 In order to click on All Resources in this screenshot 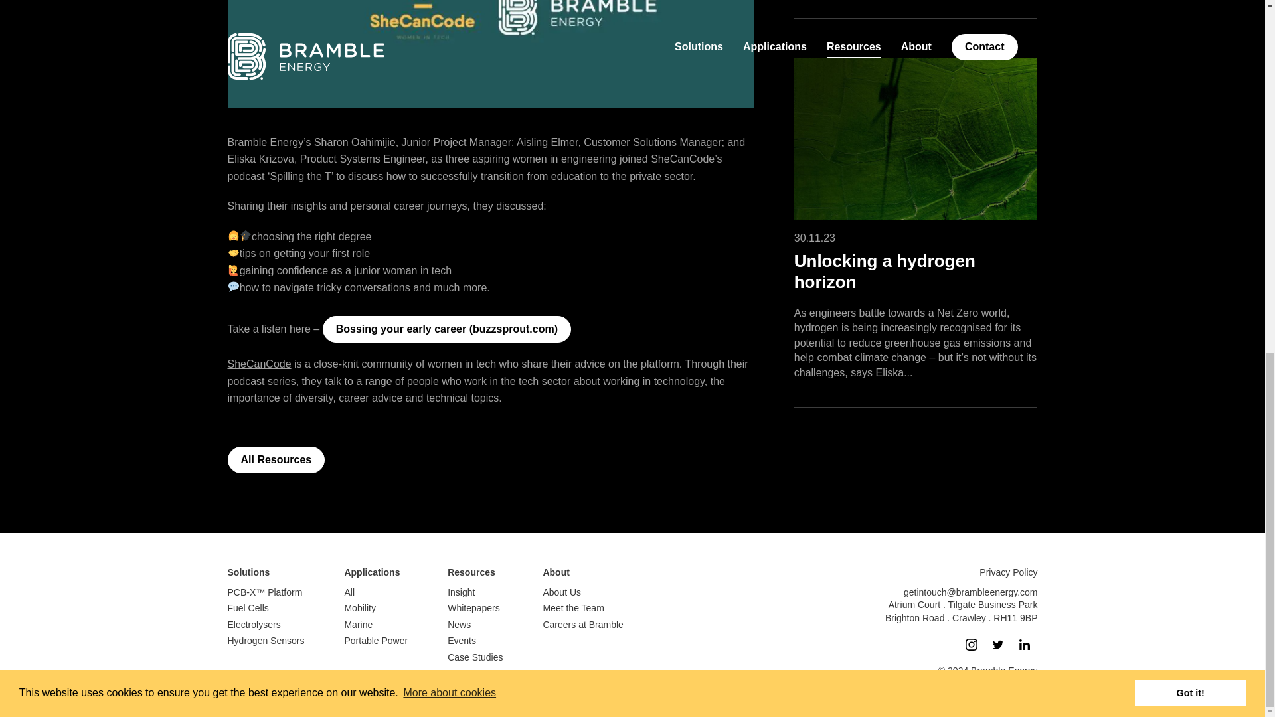, I will do `click(276, 459)`.